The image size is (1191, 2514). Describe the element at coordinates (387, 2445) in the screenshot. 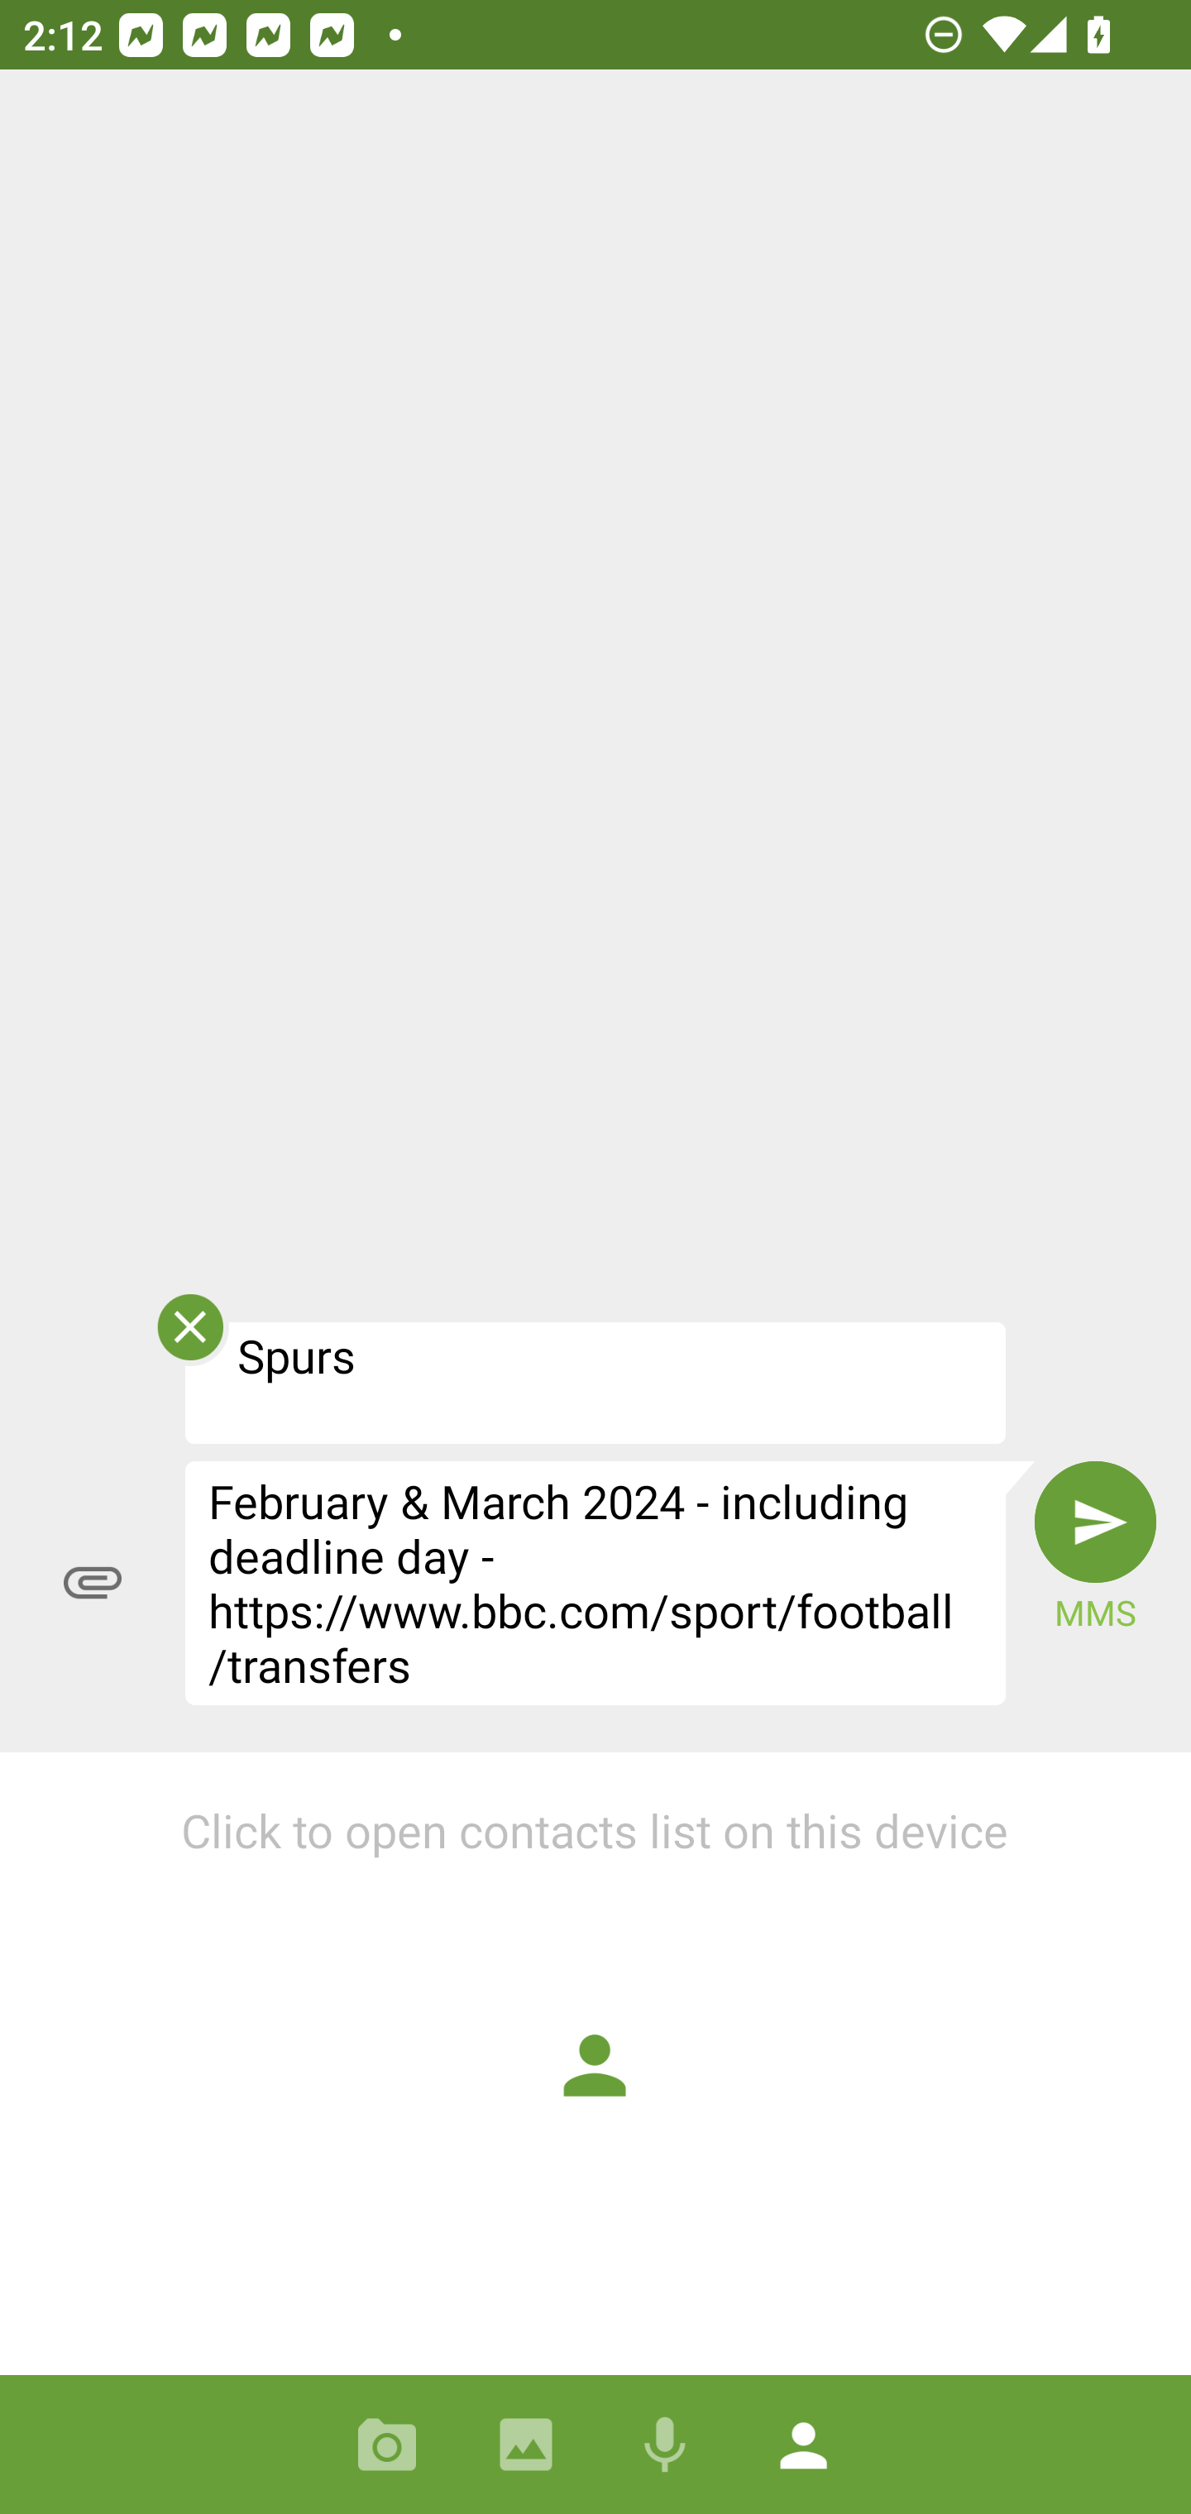

I see `Capture pictures or video` at that location.